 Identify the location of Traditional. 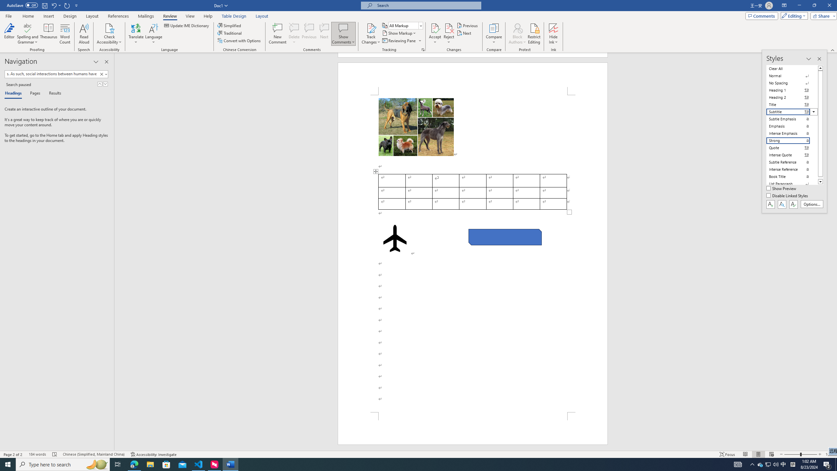
(230, 33).